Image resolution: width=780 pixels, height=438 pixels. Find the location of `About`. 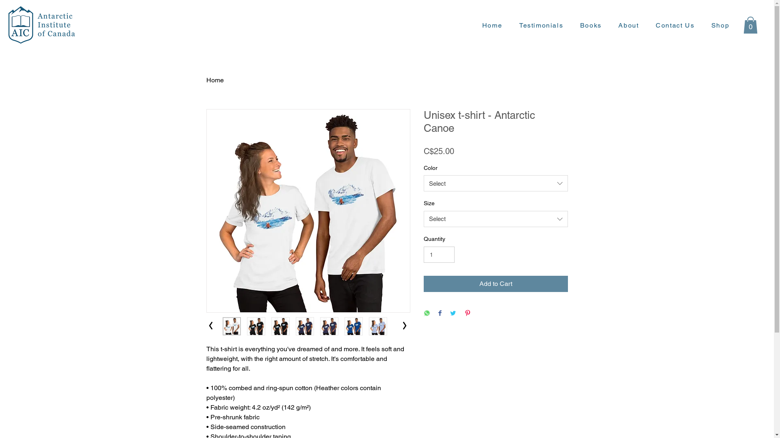

About is located at coordinates (629, 25).